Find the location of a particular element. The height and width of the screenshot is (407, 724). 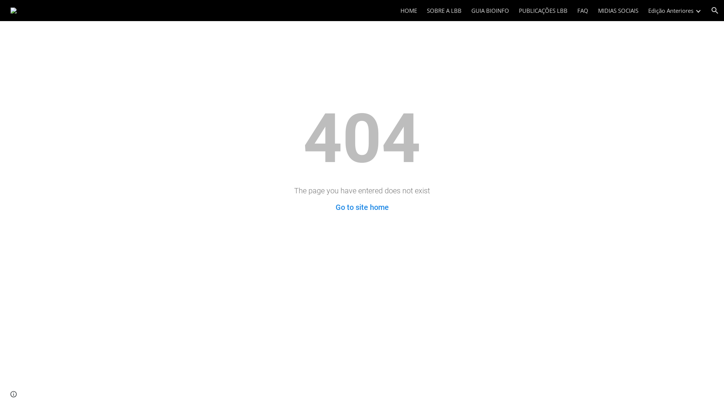

FAQ is located at coordinates (583, 11).